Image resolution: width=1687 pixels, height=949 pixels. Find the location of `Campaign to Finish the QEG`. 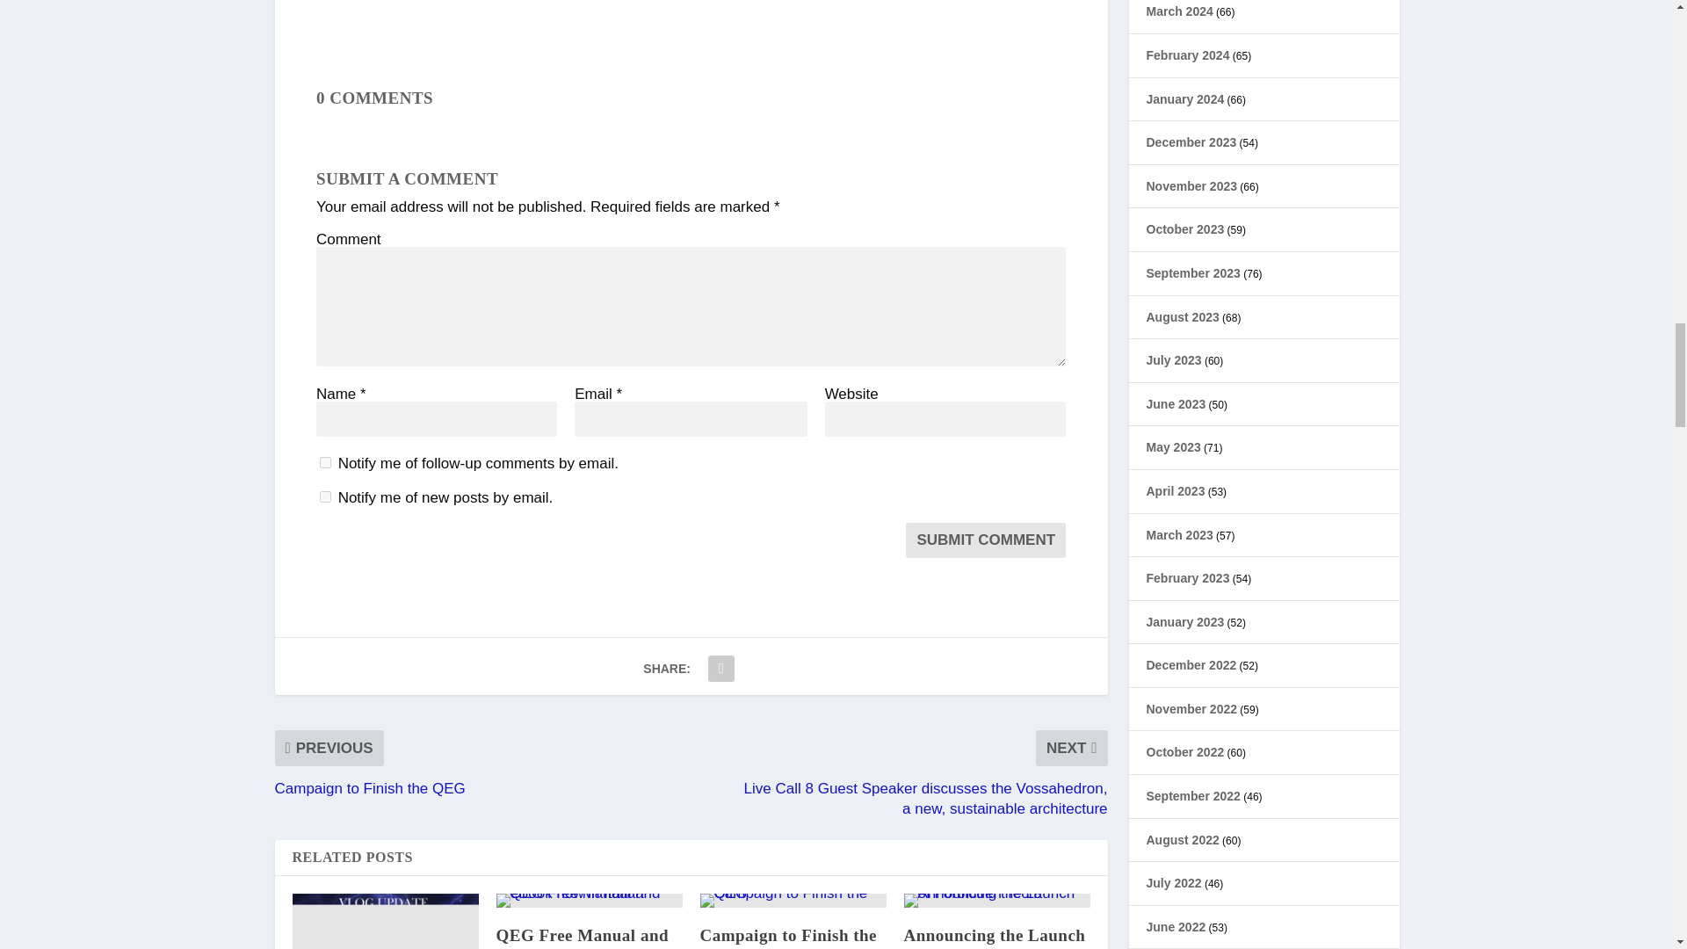

Campaign to Finish the QEG is located at coordinates (788, 938).